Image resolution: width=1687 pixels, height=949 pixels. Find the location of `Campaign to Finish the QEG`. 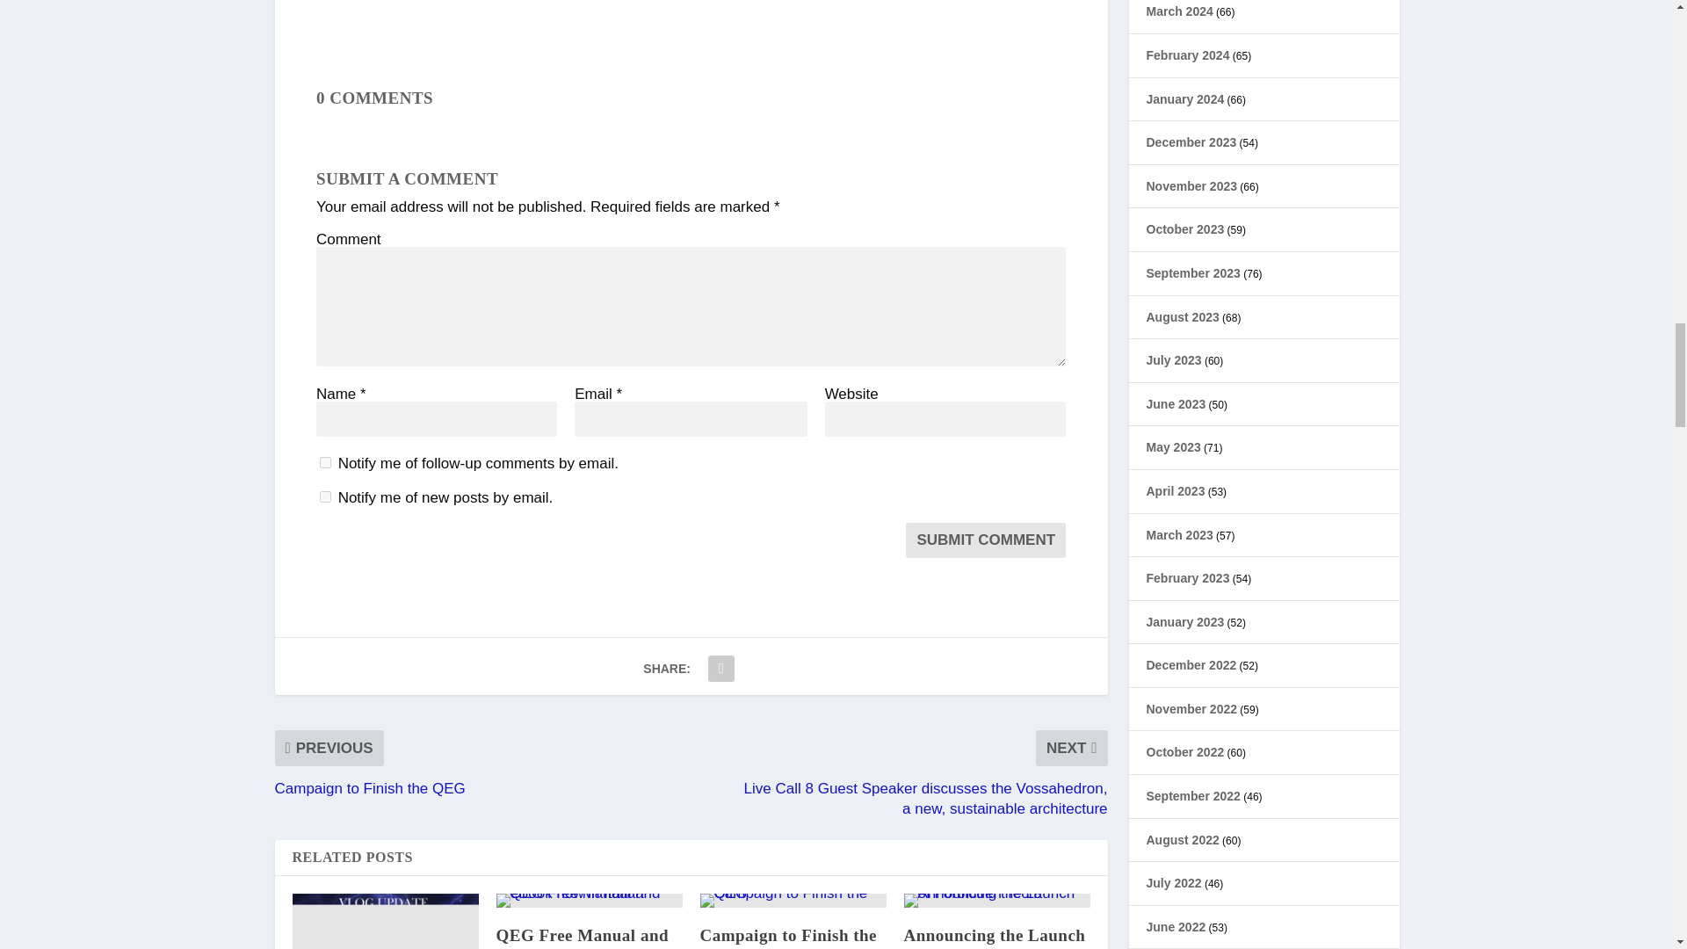

Campaign to Finish the QEG is located at coordinates (788, 938).